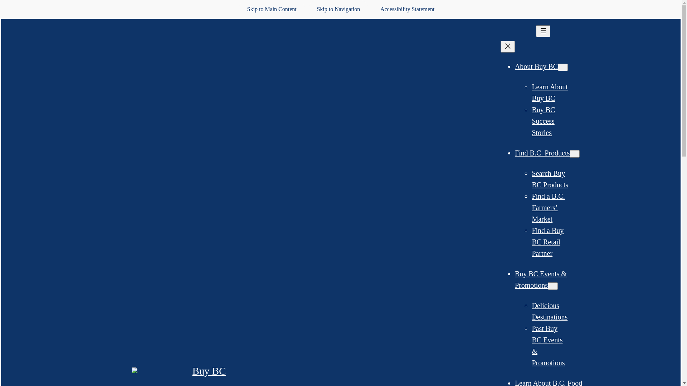 The height and width of the screenshot is (386, 687). Describe the element at coordinates (408, 9) in the screenshot. I see `Accessibility Statement` at that location.